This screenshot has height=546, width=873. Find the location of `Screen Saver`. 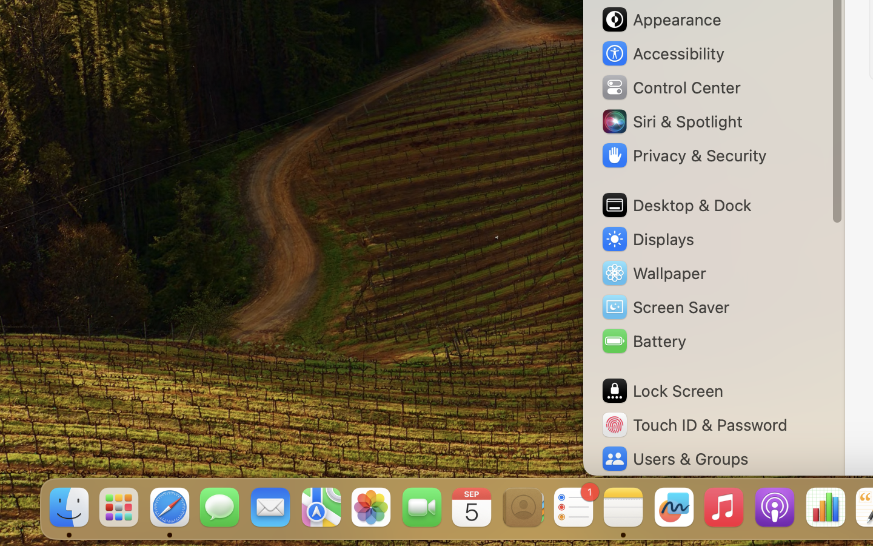

Screen Saver is located at coordinates (665, 307).